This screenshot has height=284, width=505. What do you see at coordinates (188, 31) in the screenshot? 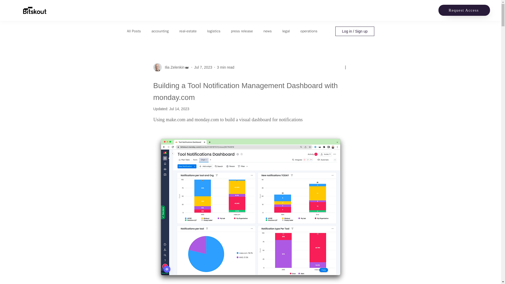
I see `real-estate` at bounding box center [188, 31].